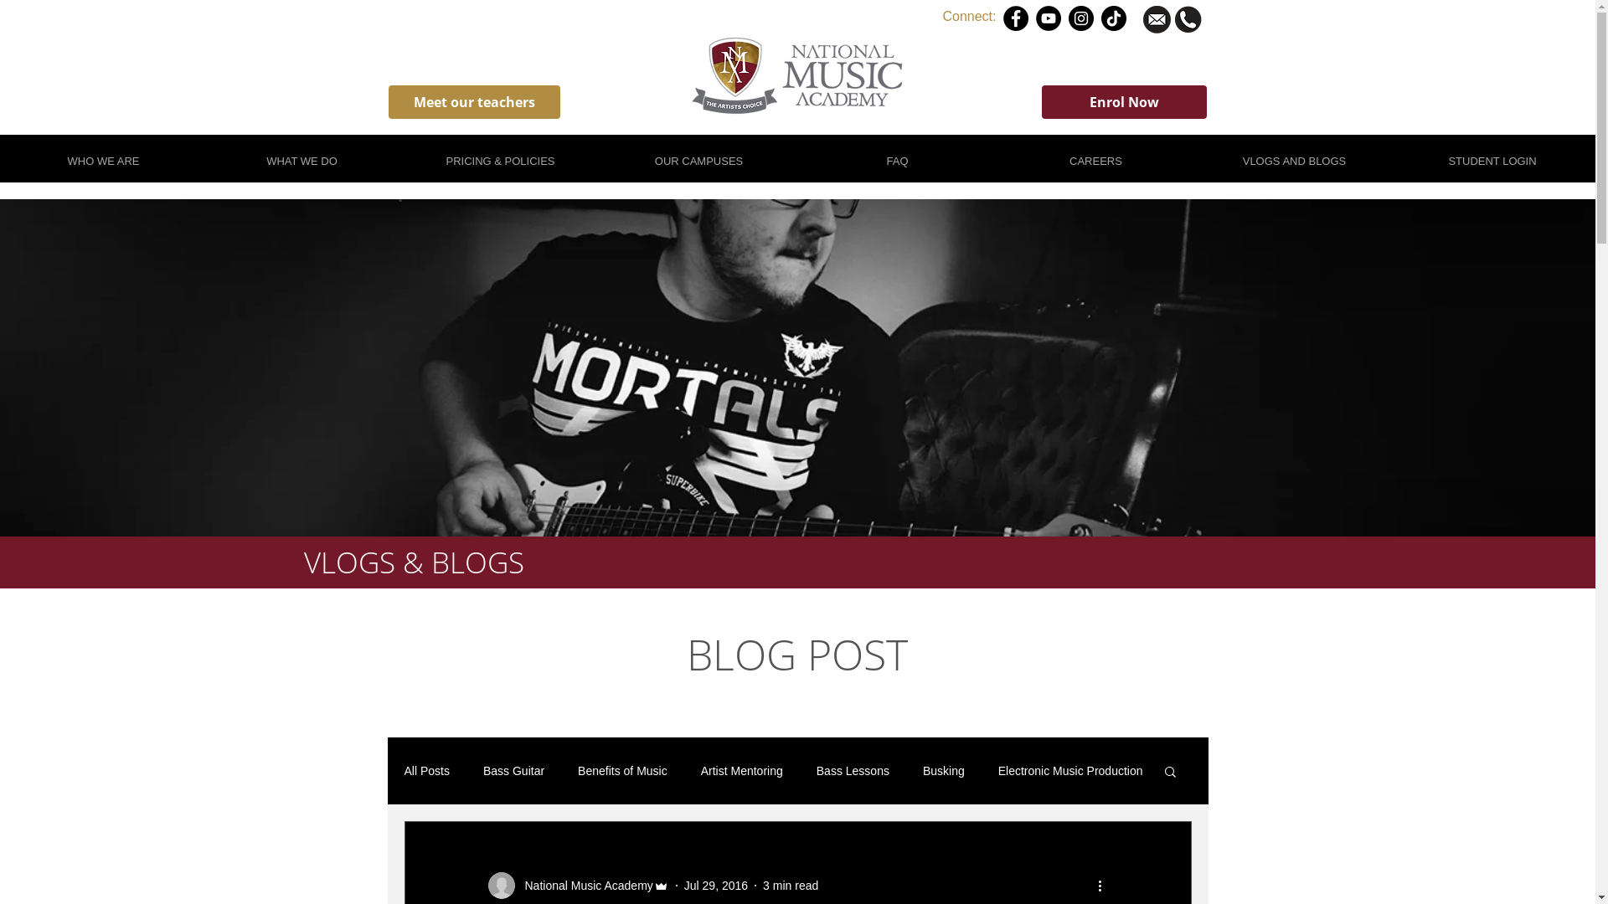  What do you see at coordinates (742, 771) in the screenshot?
I see `Artist Mentoring` at bounding box center [742, 771].